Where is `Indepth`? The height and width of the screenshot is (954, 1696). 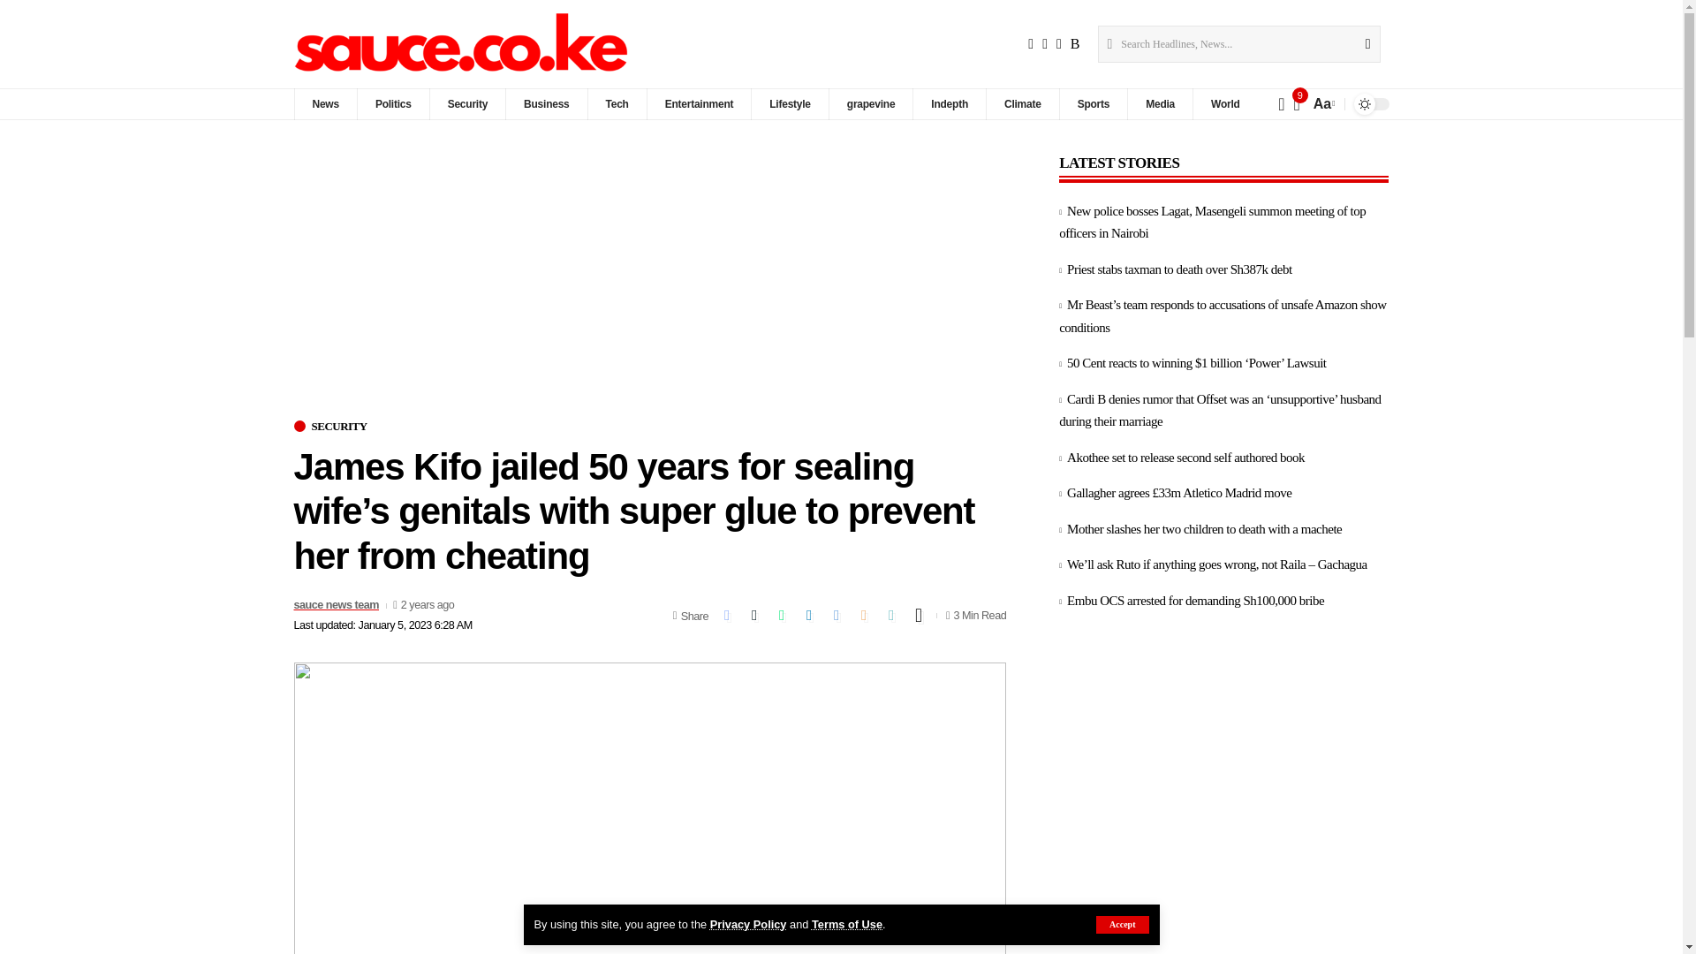 Indepth is located at coordinates (949, 104).